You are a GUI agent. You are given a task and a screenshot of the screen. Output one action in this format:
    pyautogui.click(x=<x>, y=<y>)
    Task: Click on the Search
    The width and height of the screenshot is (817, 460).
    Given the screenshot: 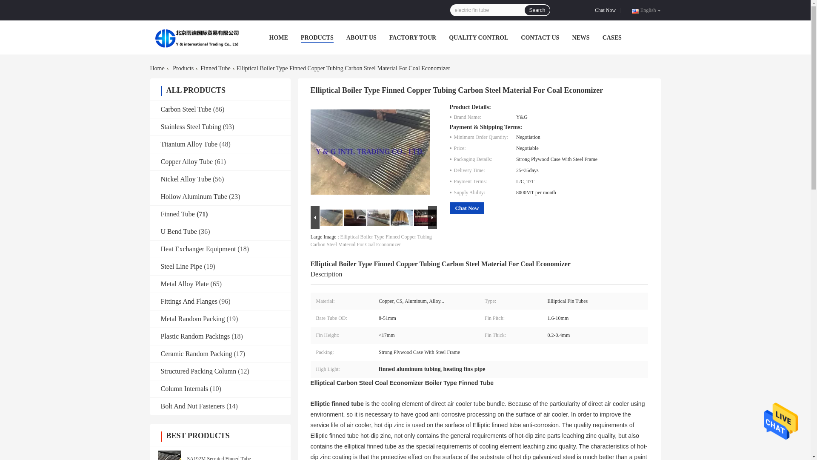 What is the action you would take?
    pyautogui.click(x=537, y=10)
    